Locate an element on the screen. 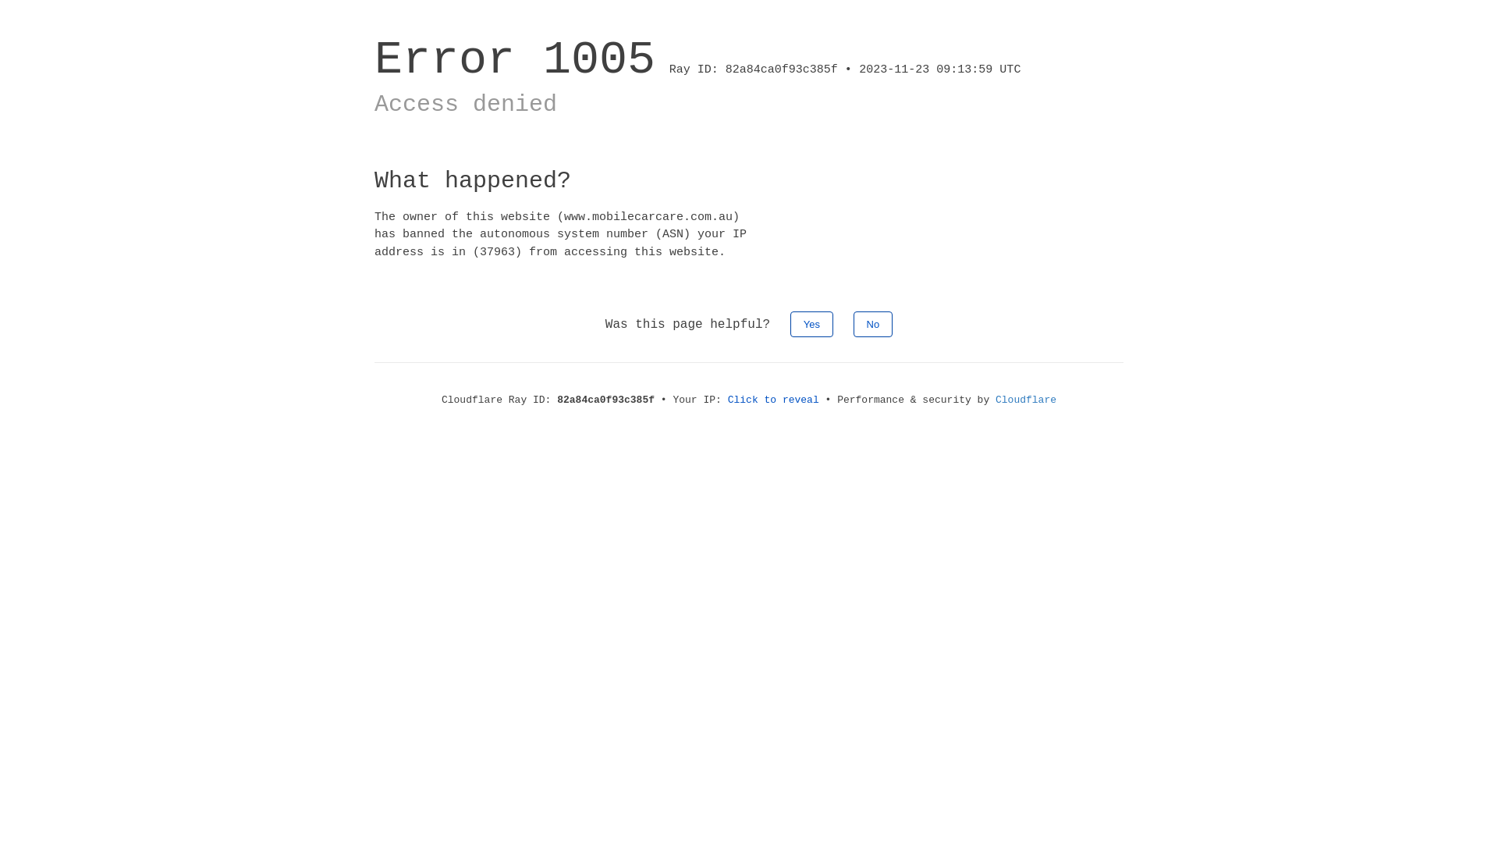  Yes is located at coordinates (811, 325).